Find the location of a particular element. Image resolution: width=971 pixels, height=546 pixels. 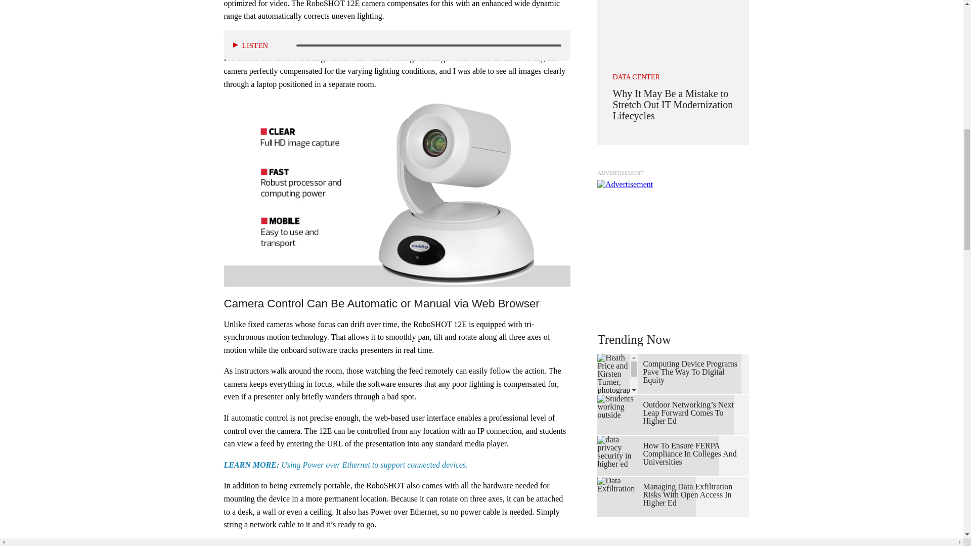

advertisement is located at coordinates (673, 243).